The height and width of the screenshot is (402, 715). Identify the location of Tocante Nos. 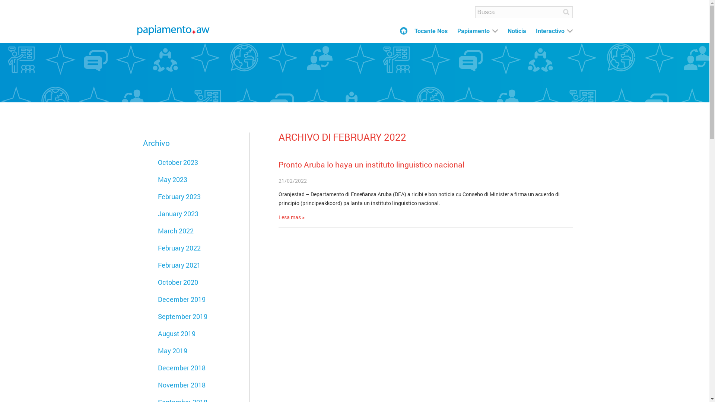
(430, 31).